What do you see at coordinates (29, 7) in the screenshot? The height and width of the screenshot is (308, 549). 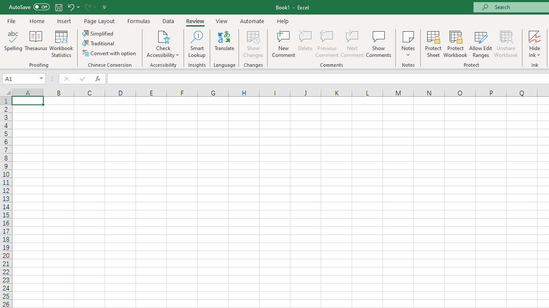 I see `AutoSave` at bounding box center [29, 7].